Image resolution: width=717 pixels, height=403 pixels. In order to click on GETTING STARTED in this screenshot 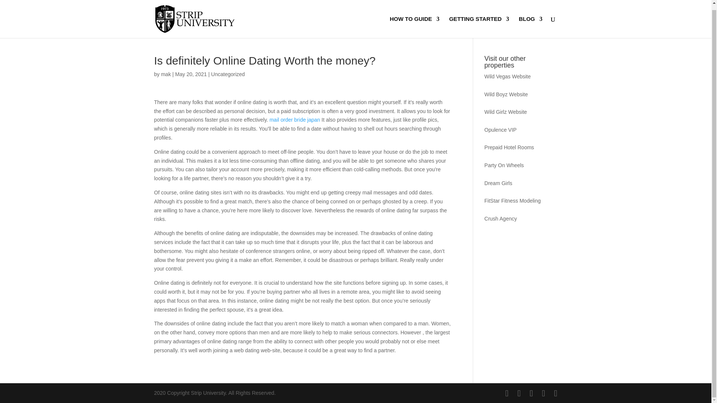, I will do `click(479, 22)`.